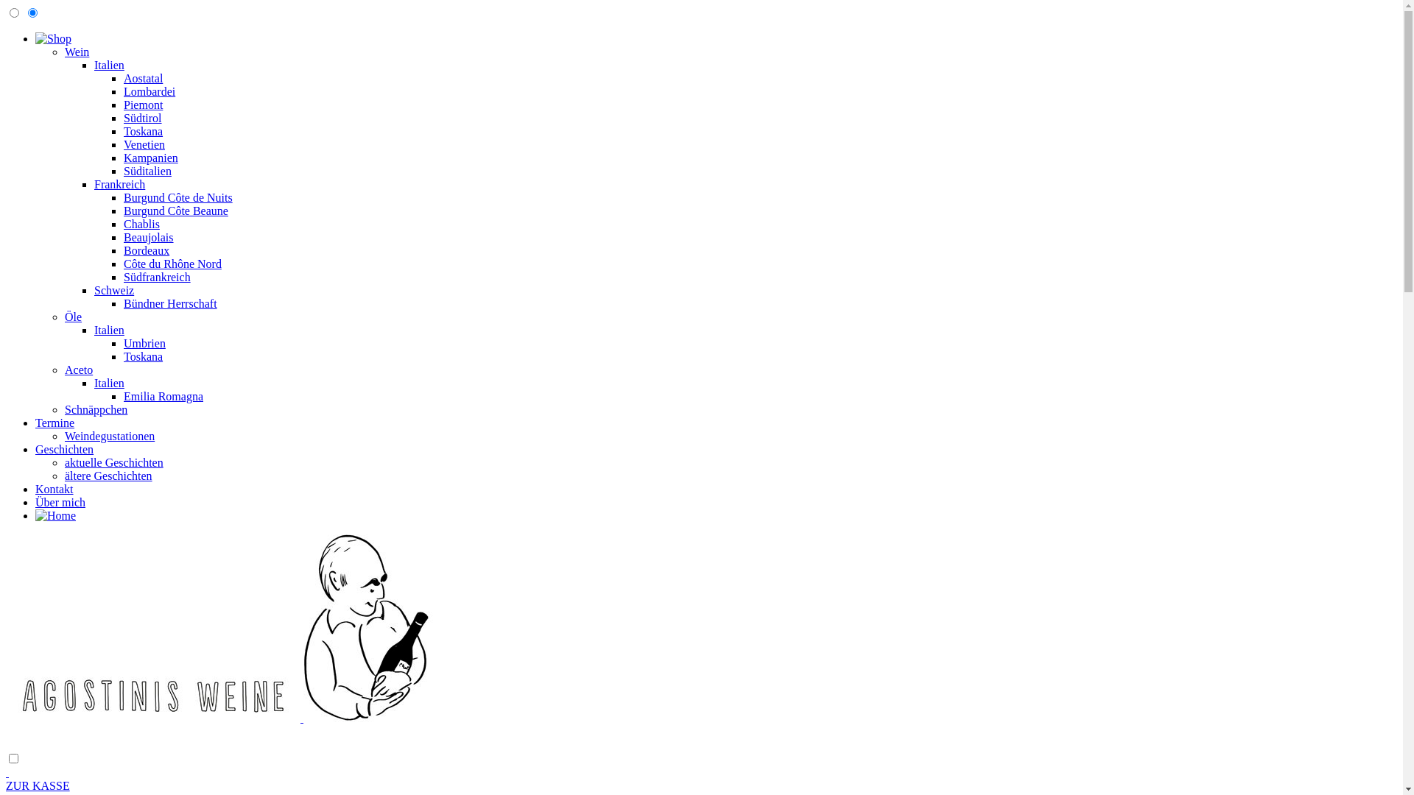 The width and height of the screenshot is (1414, 795). I want to click on Termine, so click(54, 423).